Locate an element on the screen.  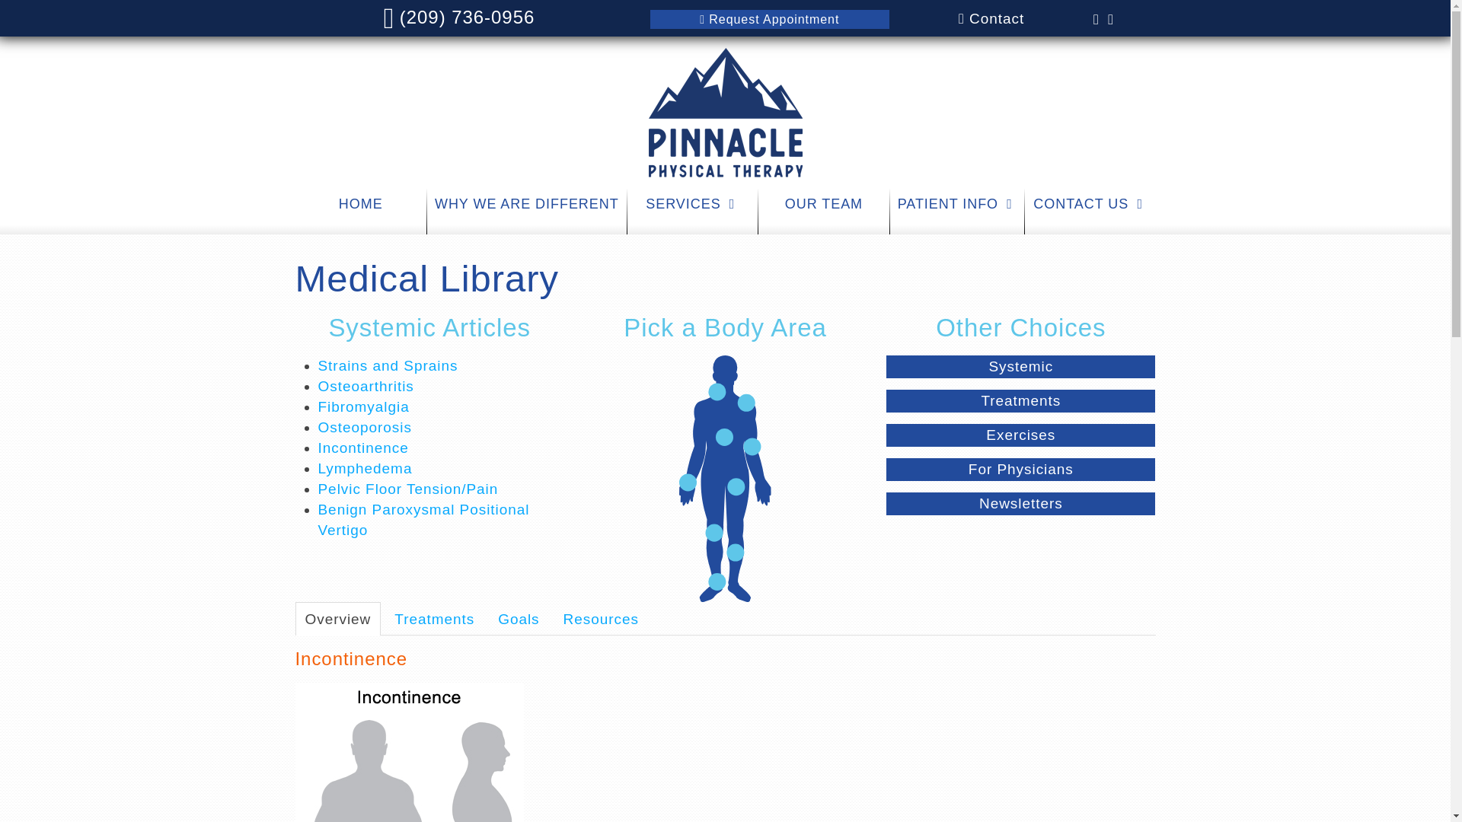
Foot and Ankle is located at coordinates (717, 581).